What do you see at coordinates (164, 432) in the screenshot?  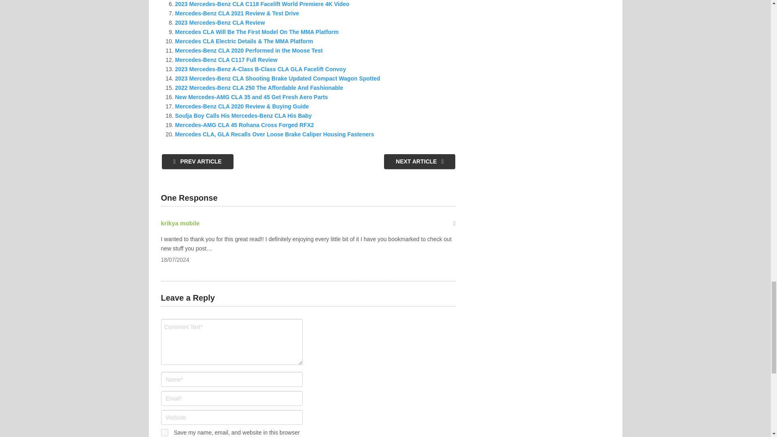 I see `yes` at bounding box center [164, 432].